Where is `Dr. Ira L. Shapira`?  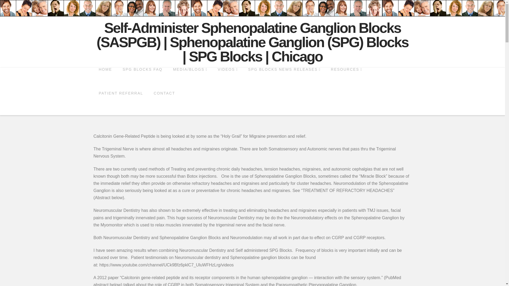
Dr. Ira L. Shapira is located at coordinates (252, 42).